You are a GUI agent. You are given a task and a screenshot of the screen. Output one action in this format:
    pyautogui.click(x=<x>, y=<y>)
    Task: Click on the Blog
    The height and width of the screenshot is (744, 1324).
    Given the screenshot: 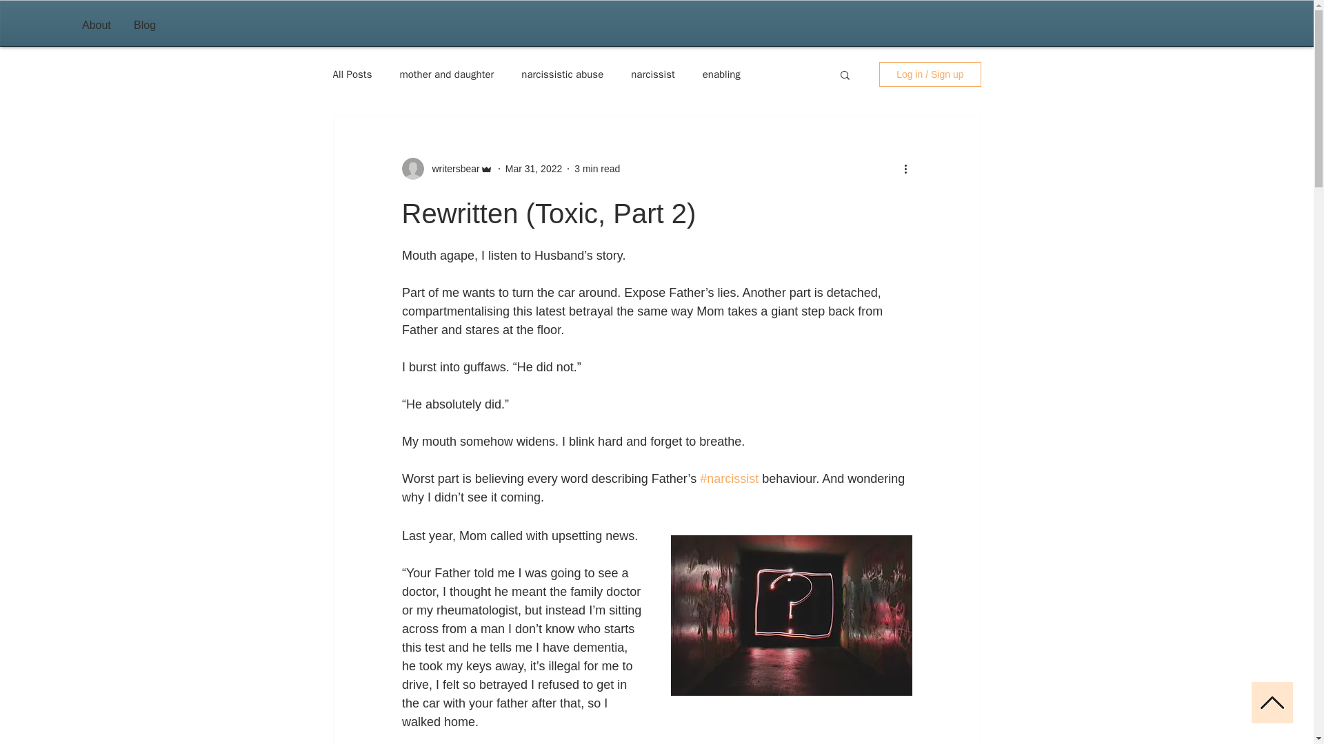 What is the action you would take?
    pyautogui.click(x=145, y=25)
    